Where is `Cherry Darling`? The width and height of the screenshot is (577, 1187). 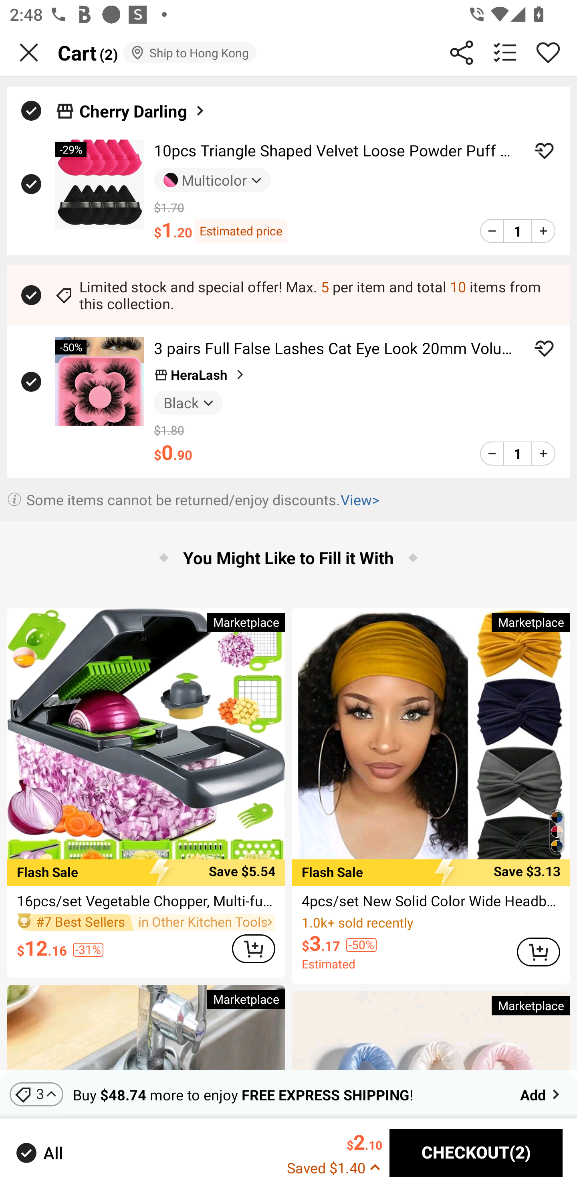
Cherry Darling is located at coordinates (288, 107).